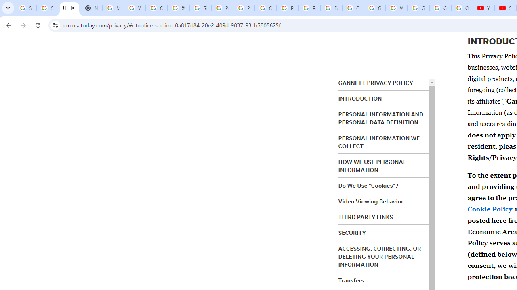  I want to click on USA TODAY, so click(69, 8).